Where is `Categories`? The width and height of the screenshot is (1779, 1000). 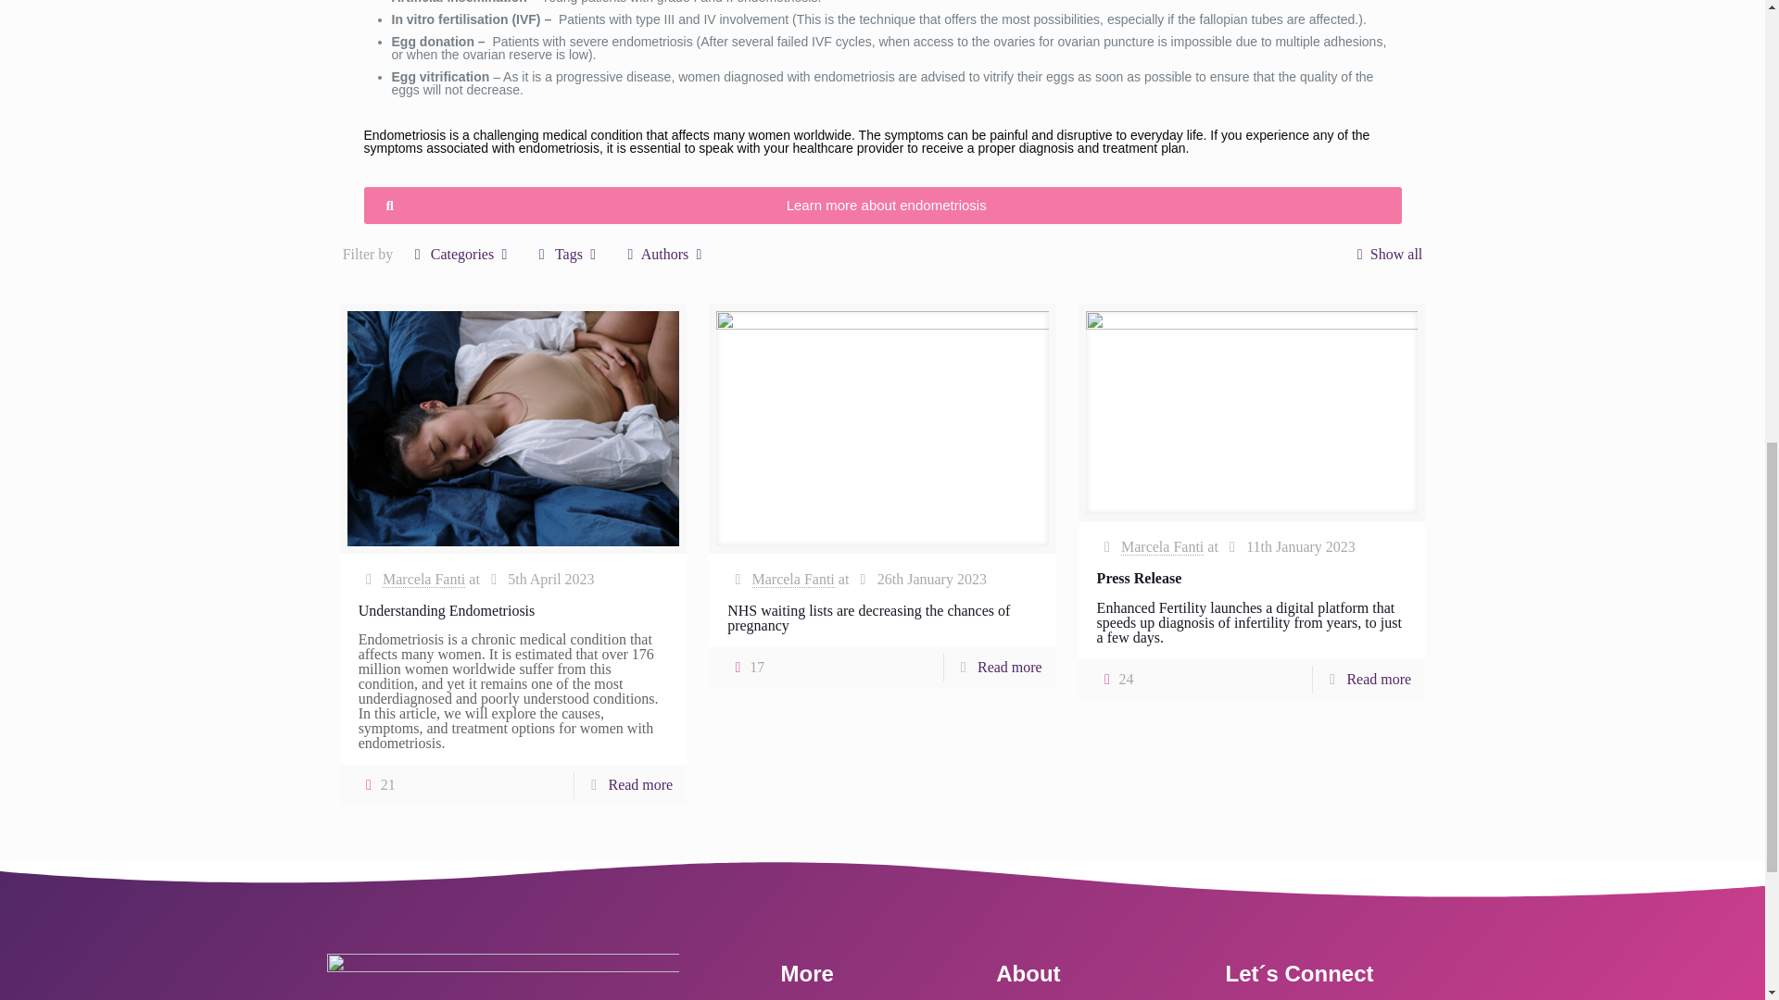 Categories is located at coordinates (461, 254).